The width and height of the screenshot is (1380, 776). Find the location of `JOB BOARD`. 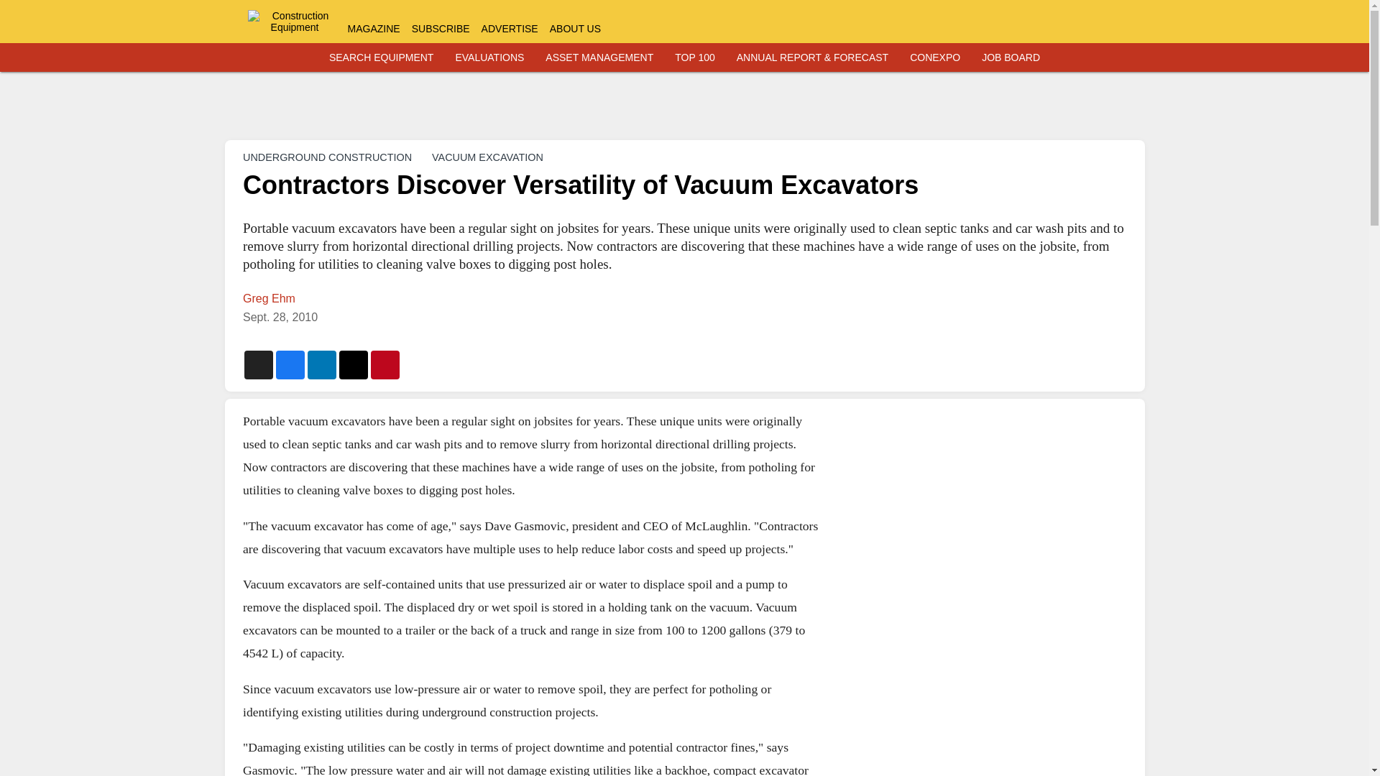

JOB BOARD is located at coordinates (1011, 57).